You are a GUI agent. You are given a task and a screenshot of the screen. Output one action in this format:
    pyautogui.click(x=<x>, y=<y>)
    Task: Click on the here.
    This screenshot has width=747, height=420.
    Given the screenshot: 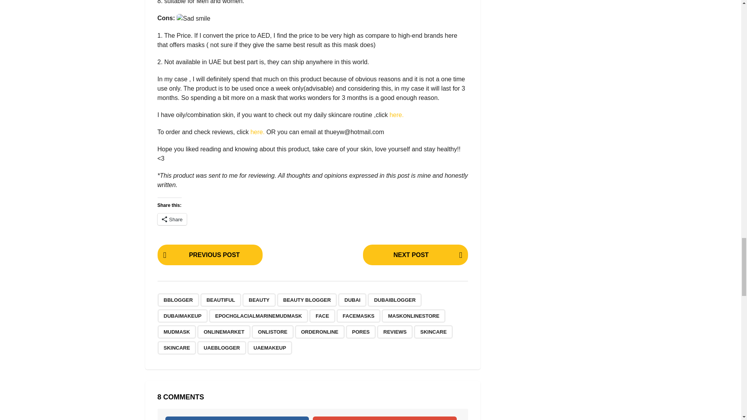 What is the action you would take?
    pyautogui.click(x=396, y=115)
    